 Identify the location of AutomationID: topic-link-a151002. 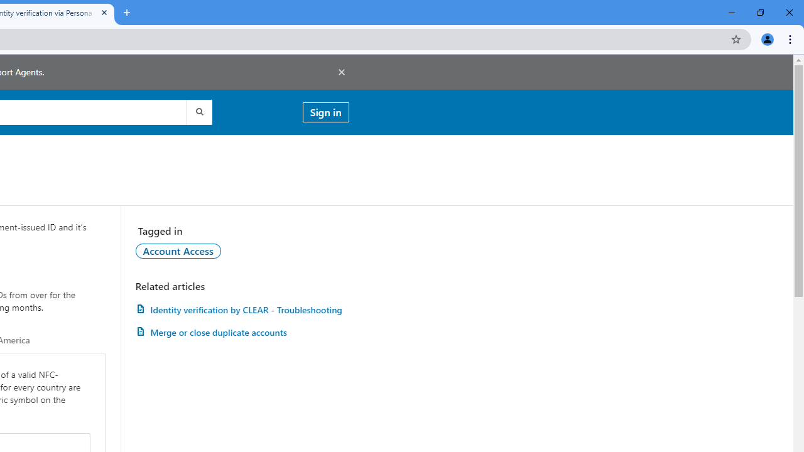
(178, 250).